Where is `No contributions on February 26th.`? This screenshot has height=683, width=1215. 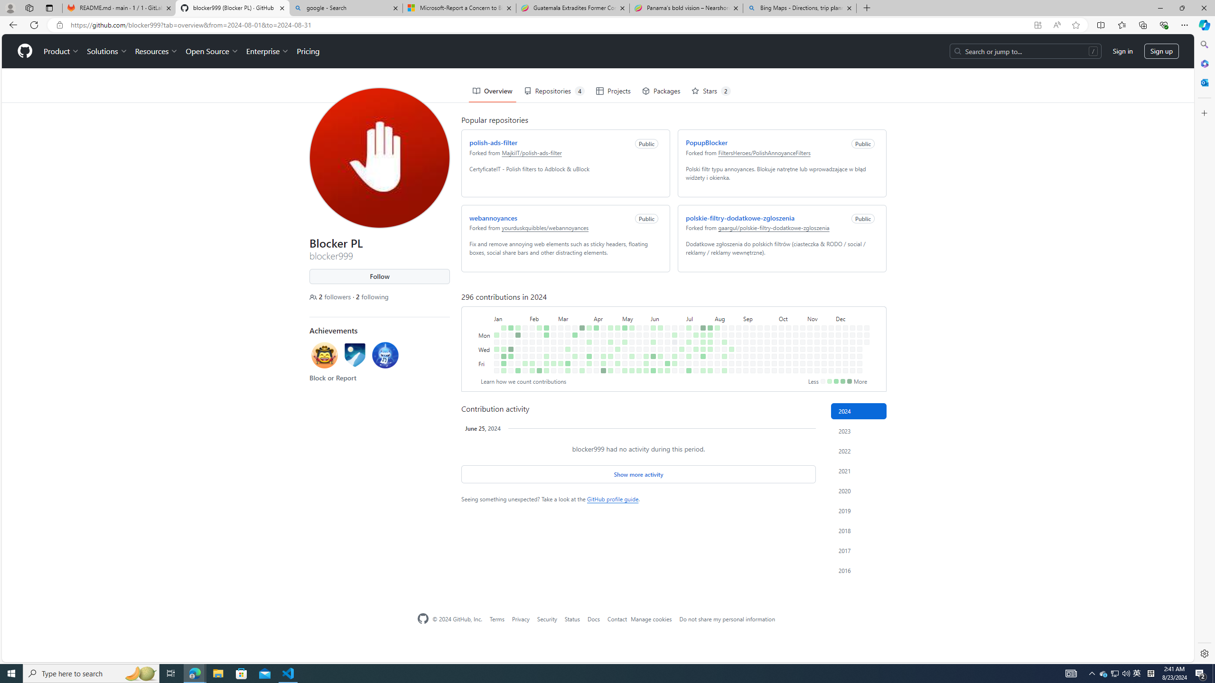
No contributions on February 26th. is located at coordinates (551, 301).